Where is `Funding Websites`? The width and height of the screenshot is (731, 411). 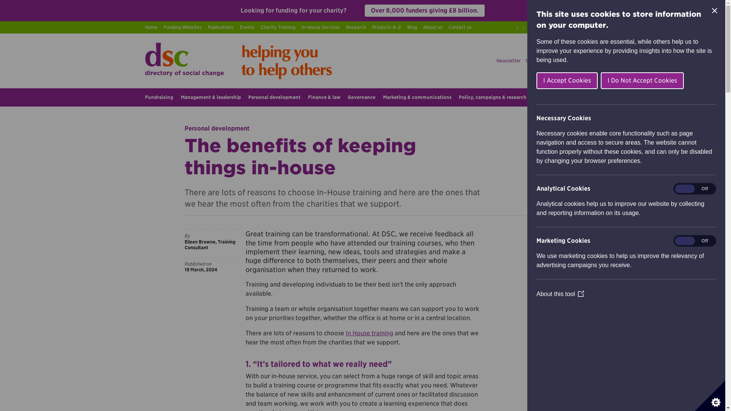
Funding Websites is located at coordinates (183, 27).